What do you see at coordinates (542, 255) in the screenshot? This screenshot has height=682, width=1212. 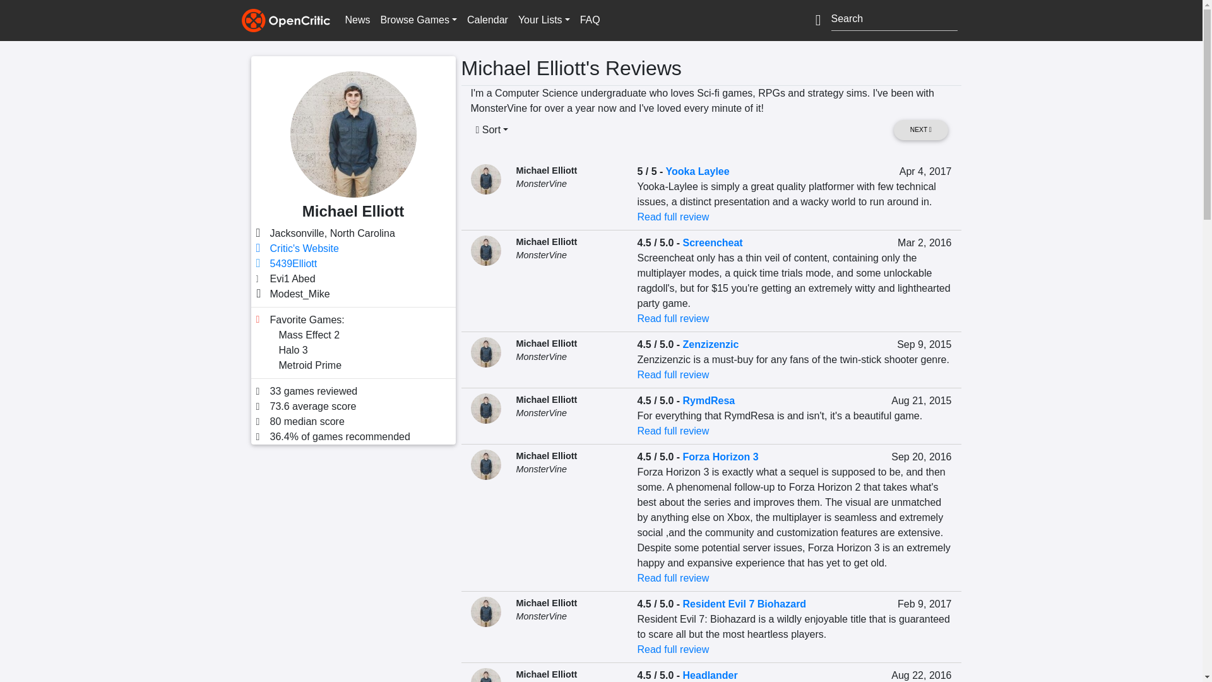 I see `MonsterVine` at bounding box center [542, 255].